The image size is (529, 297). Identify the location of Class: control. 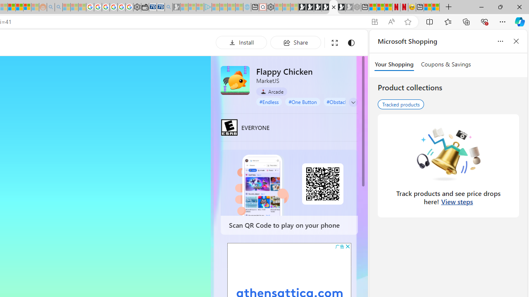
(353, 102).